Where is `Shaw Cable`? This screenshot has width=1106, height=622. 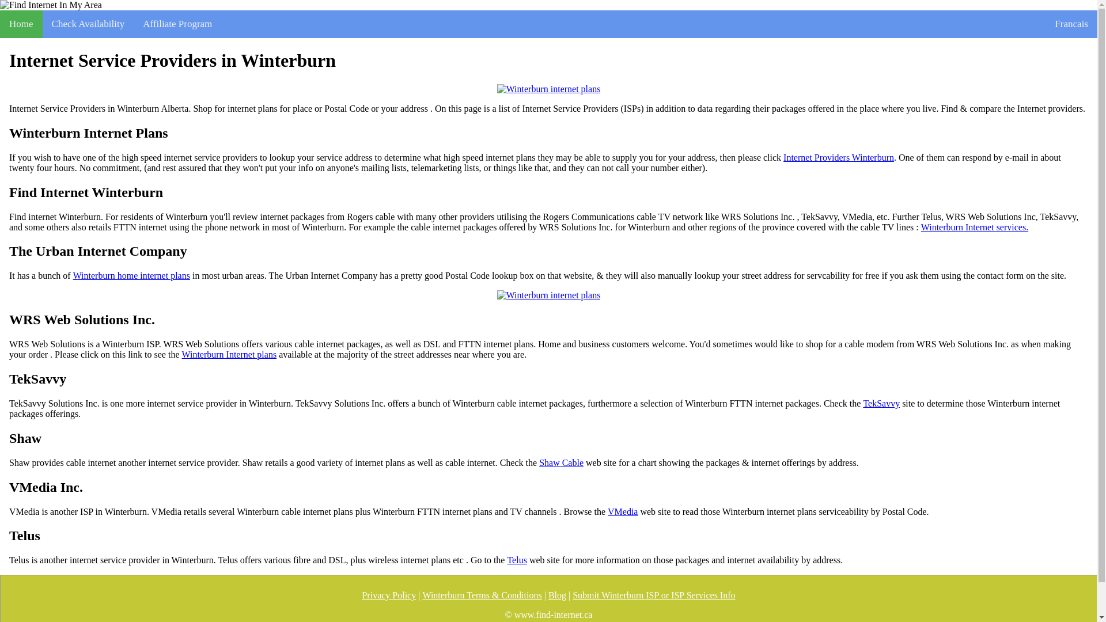
Shaw Cable is located at coordinates (561, 463).